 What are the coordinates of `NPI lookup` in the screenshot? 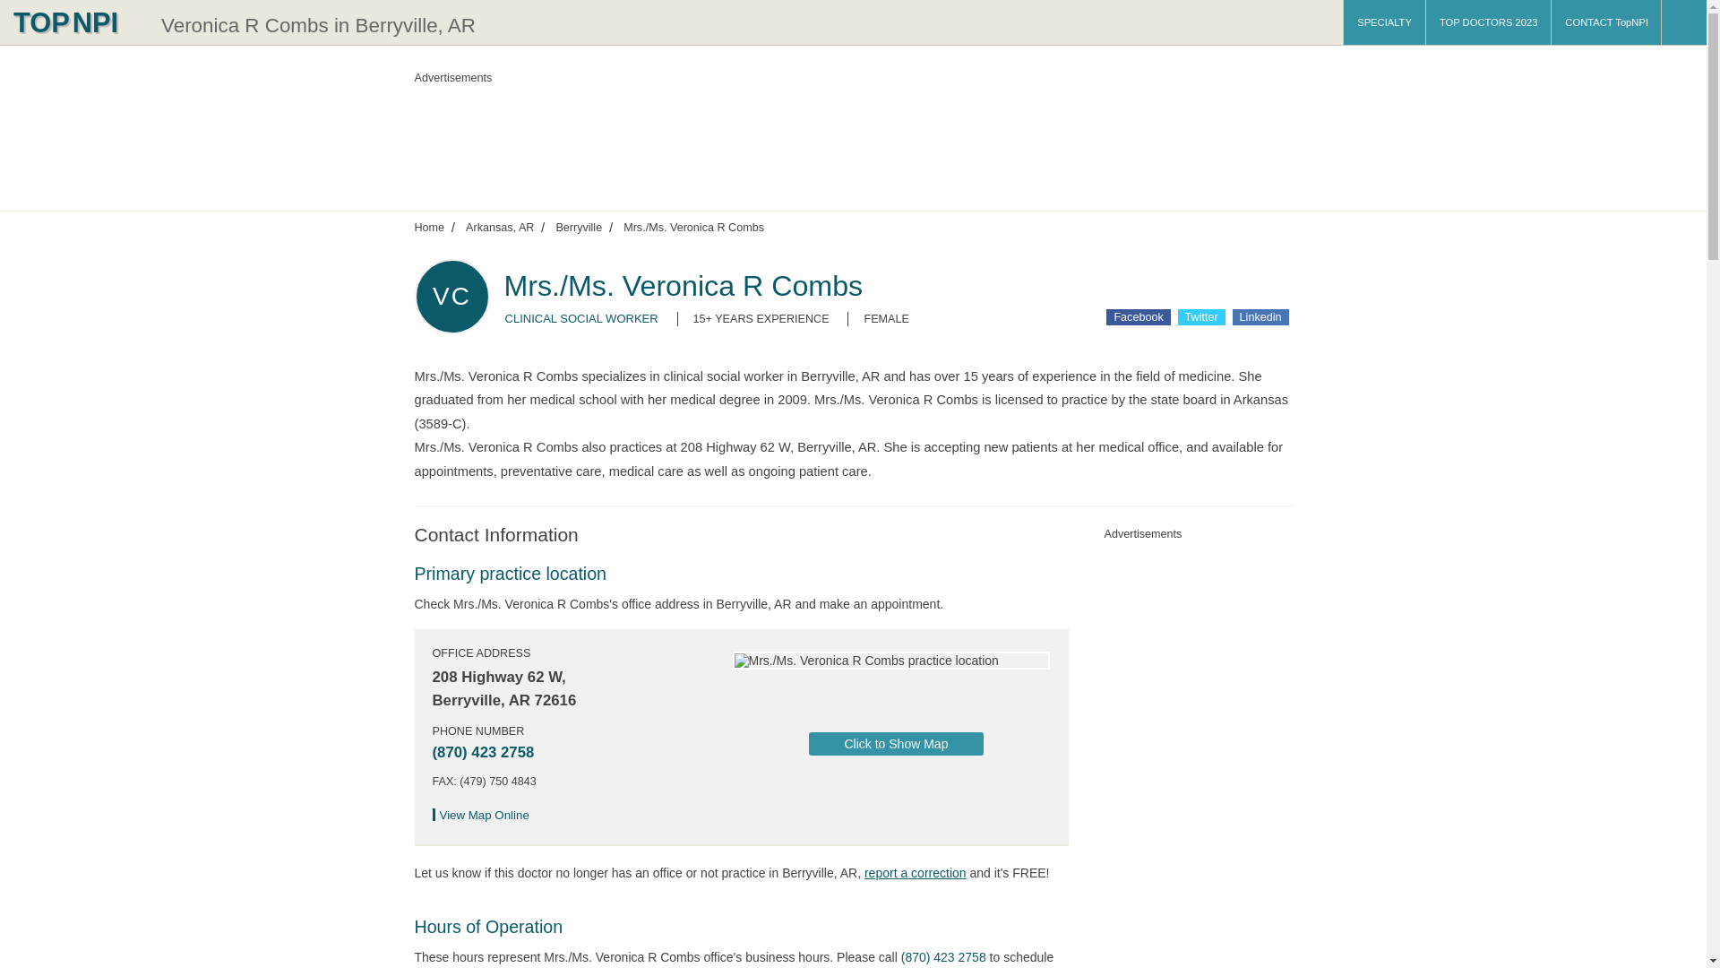 It's located at (76, 22).